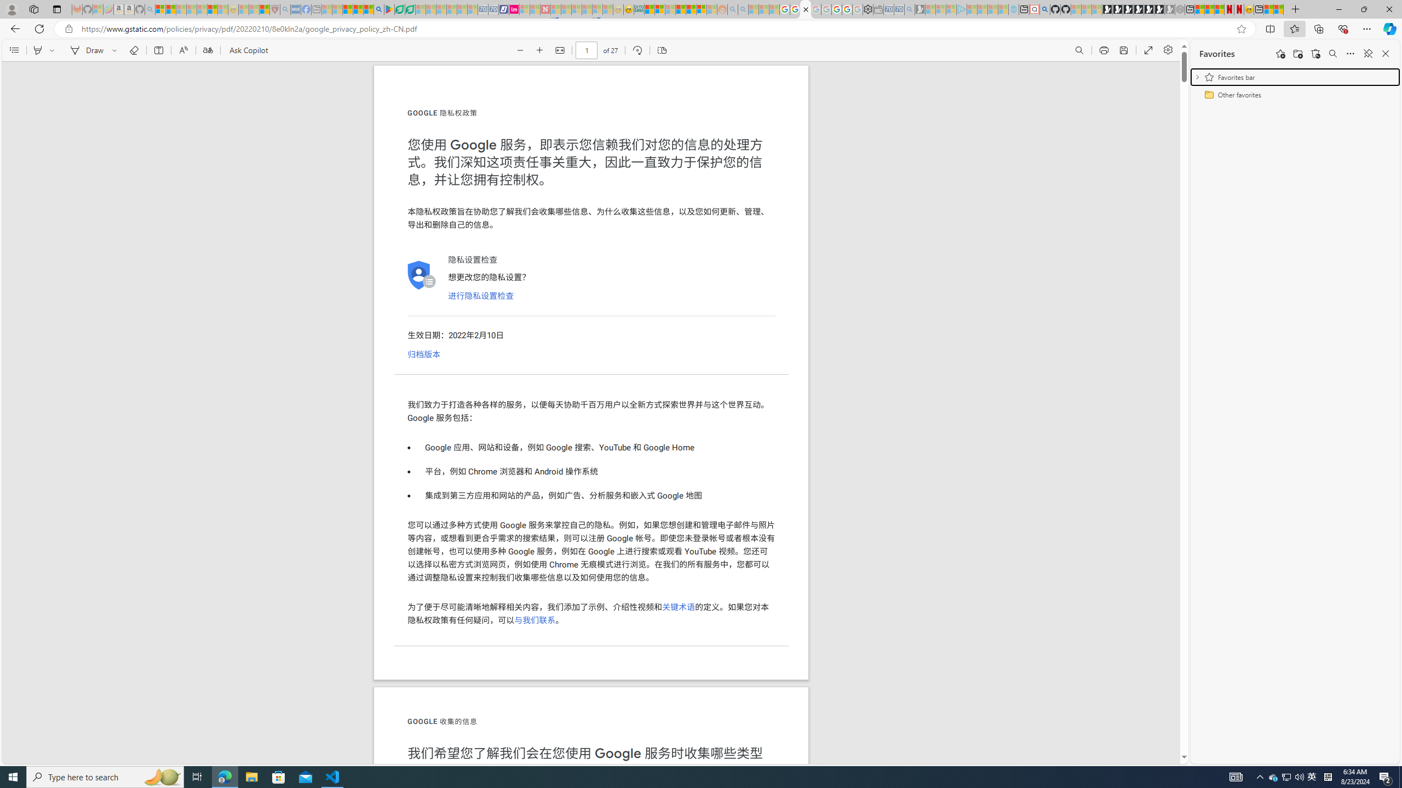  What do you see at coordinates (37, 50) in the screenshot?
I see `Highlight` at bounding box center [37, 50].